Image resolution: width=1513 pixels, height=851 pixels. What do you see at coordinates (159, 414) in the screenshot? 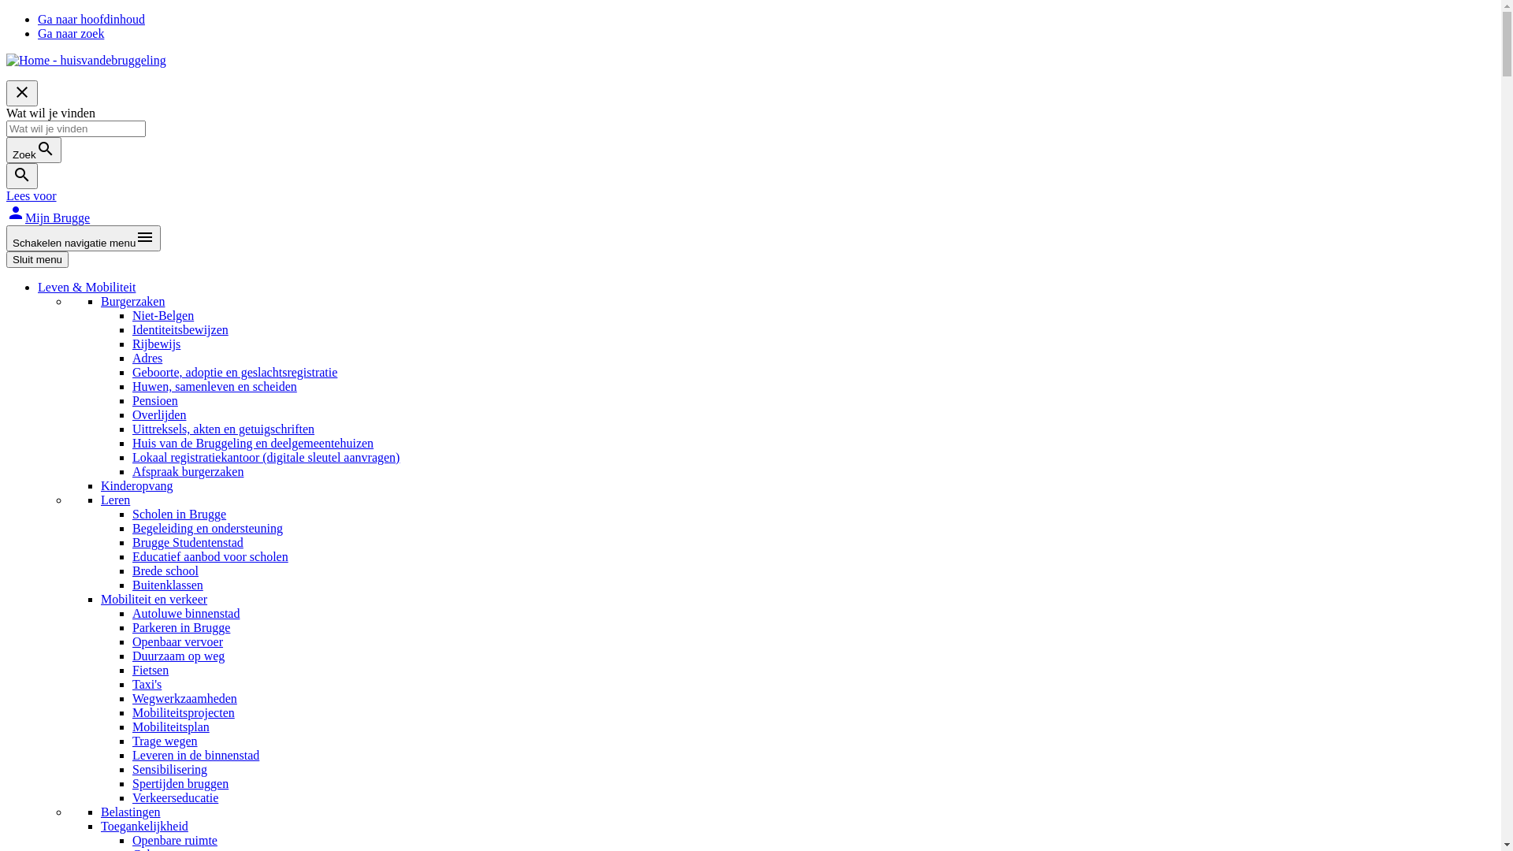
I see `Overlijden` at bounding box center [159, 414].